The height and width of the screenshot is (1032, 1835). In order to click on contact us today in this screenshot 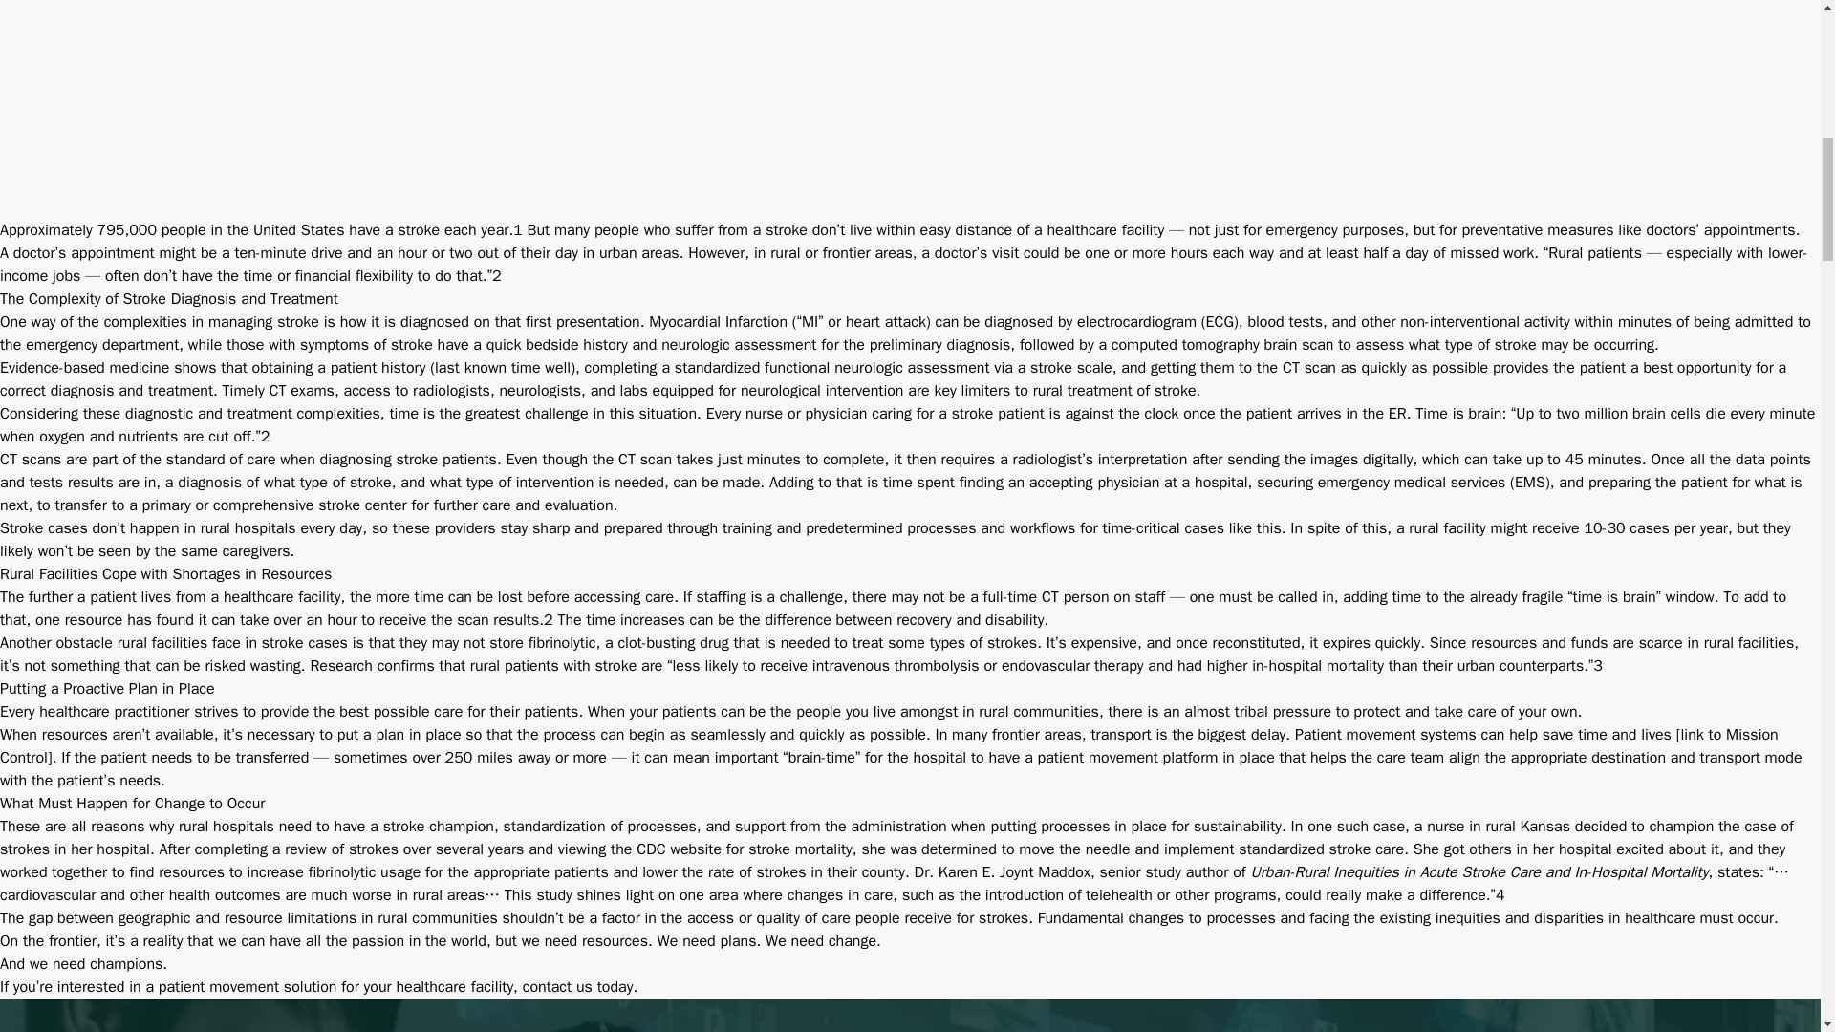, I will do `click(577, 986)`.